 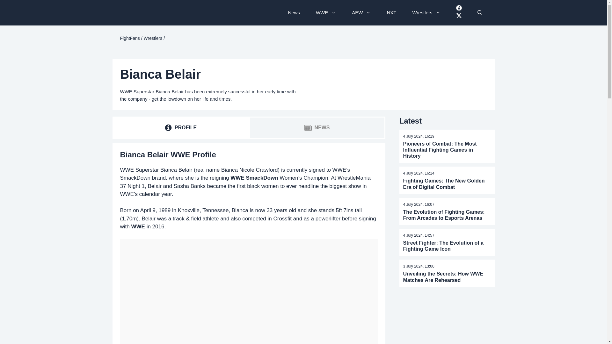 What do you see at coordinates (129, 38) in the screenshot?
I see `FightFans` at bounding box center [129, 38].